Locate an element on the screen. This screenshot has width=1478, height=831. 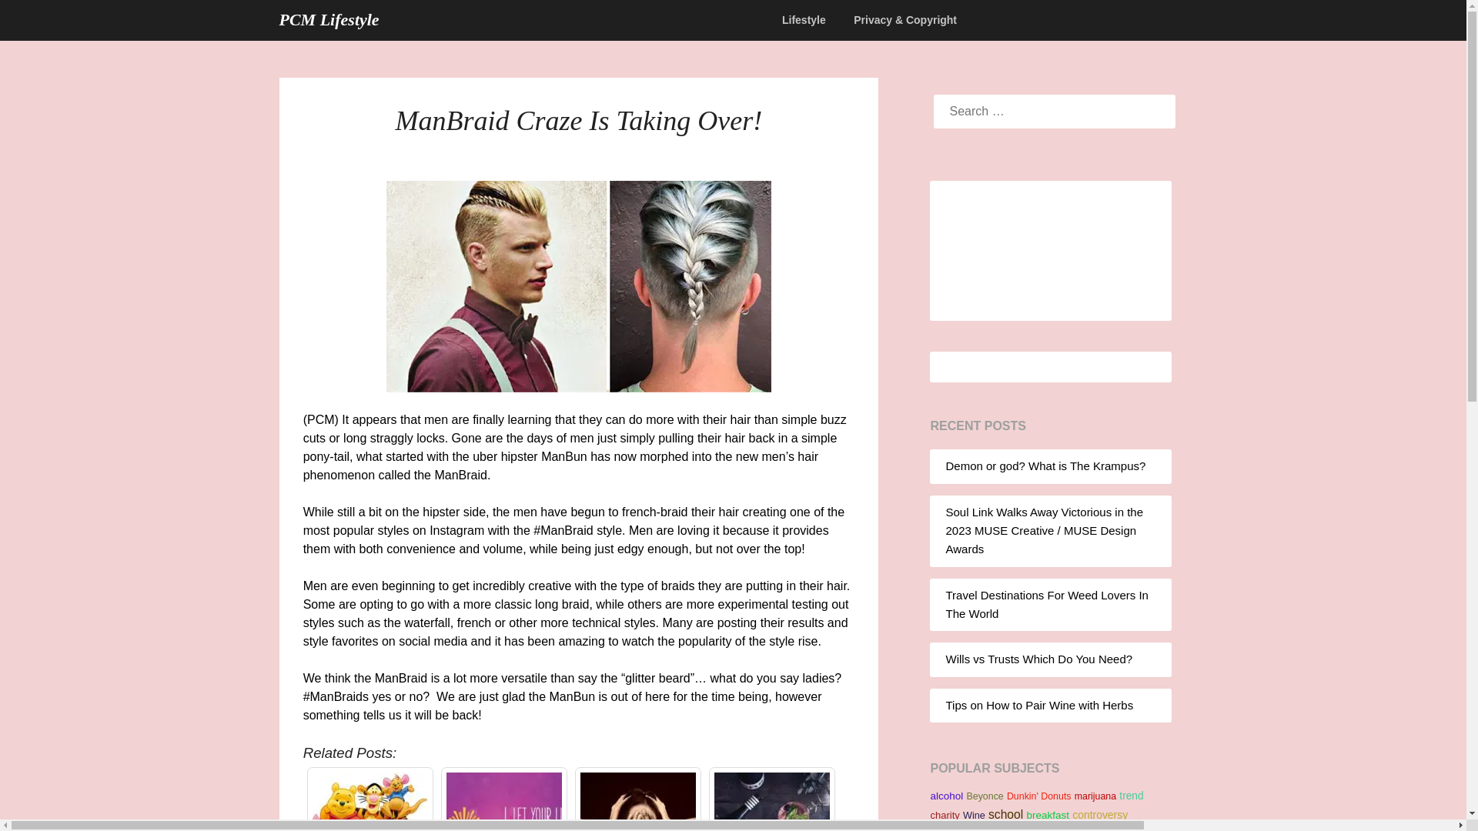
Search is located at coordinates (38, 22).